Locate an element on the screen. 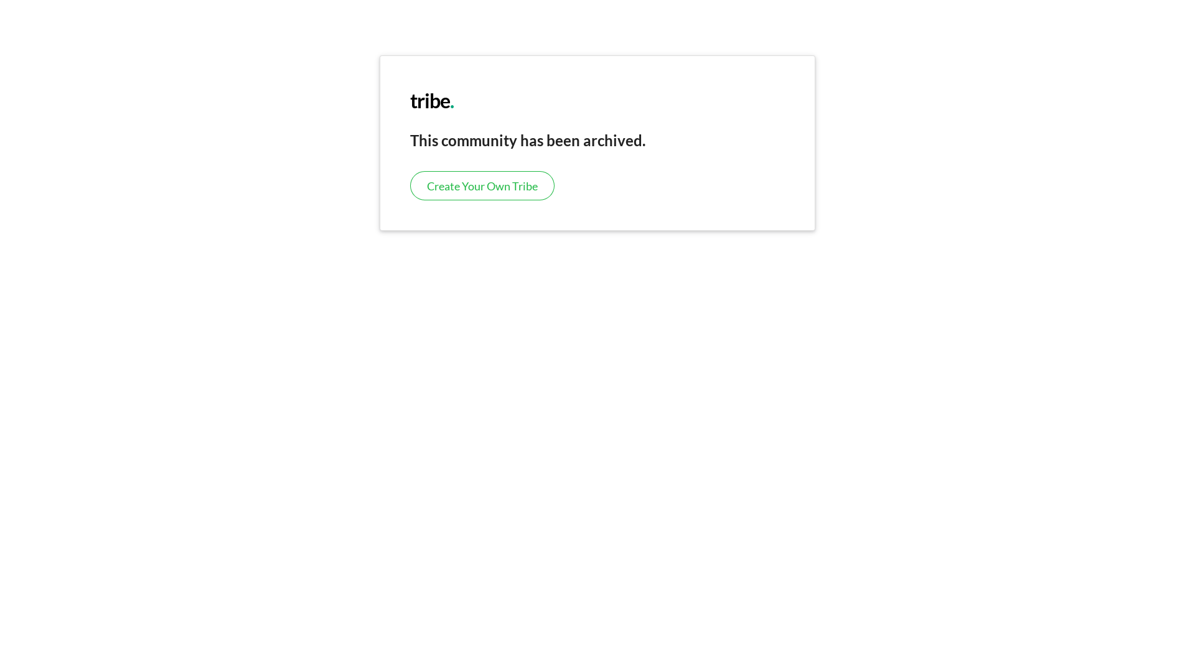  Create Your Own Tribe is located at coordinates (482, 185).